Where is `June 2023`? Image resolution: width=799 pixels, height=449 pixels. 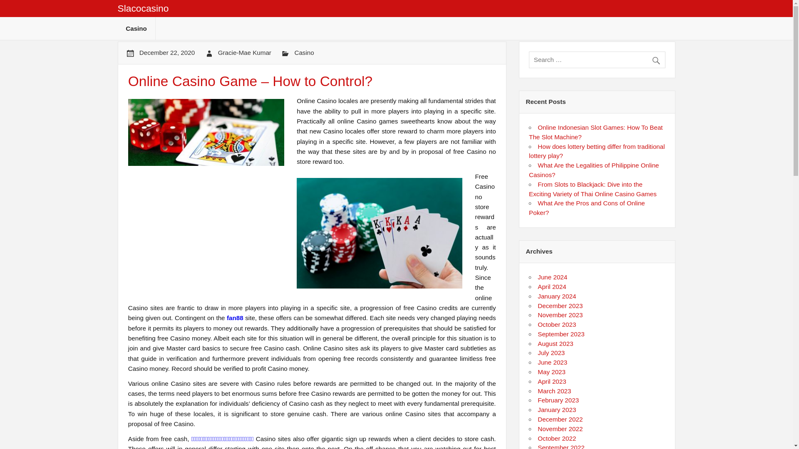
June 2023 is located at coordinates (553, 362).